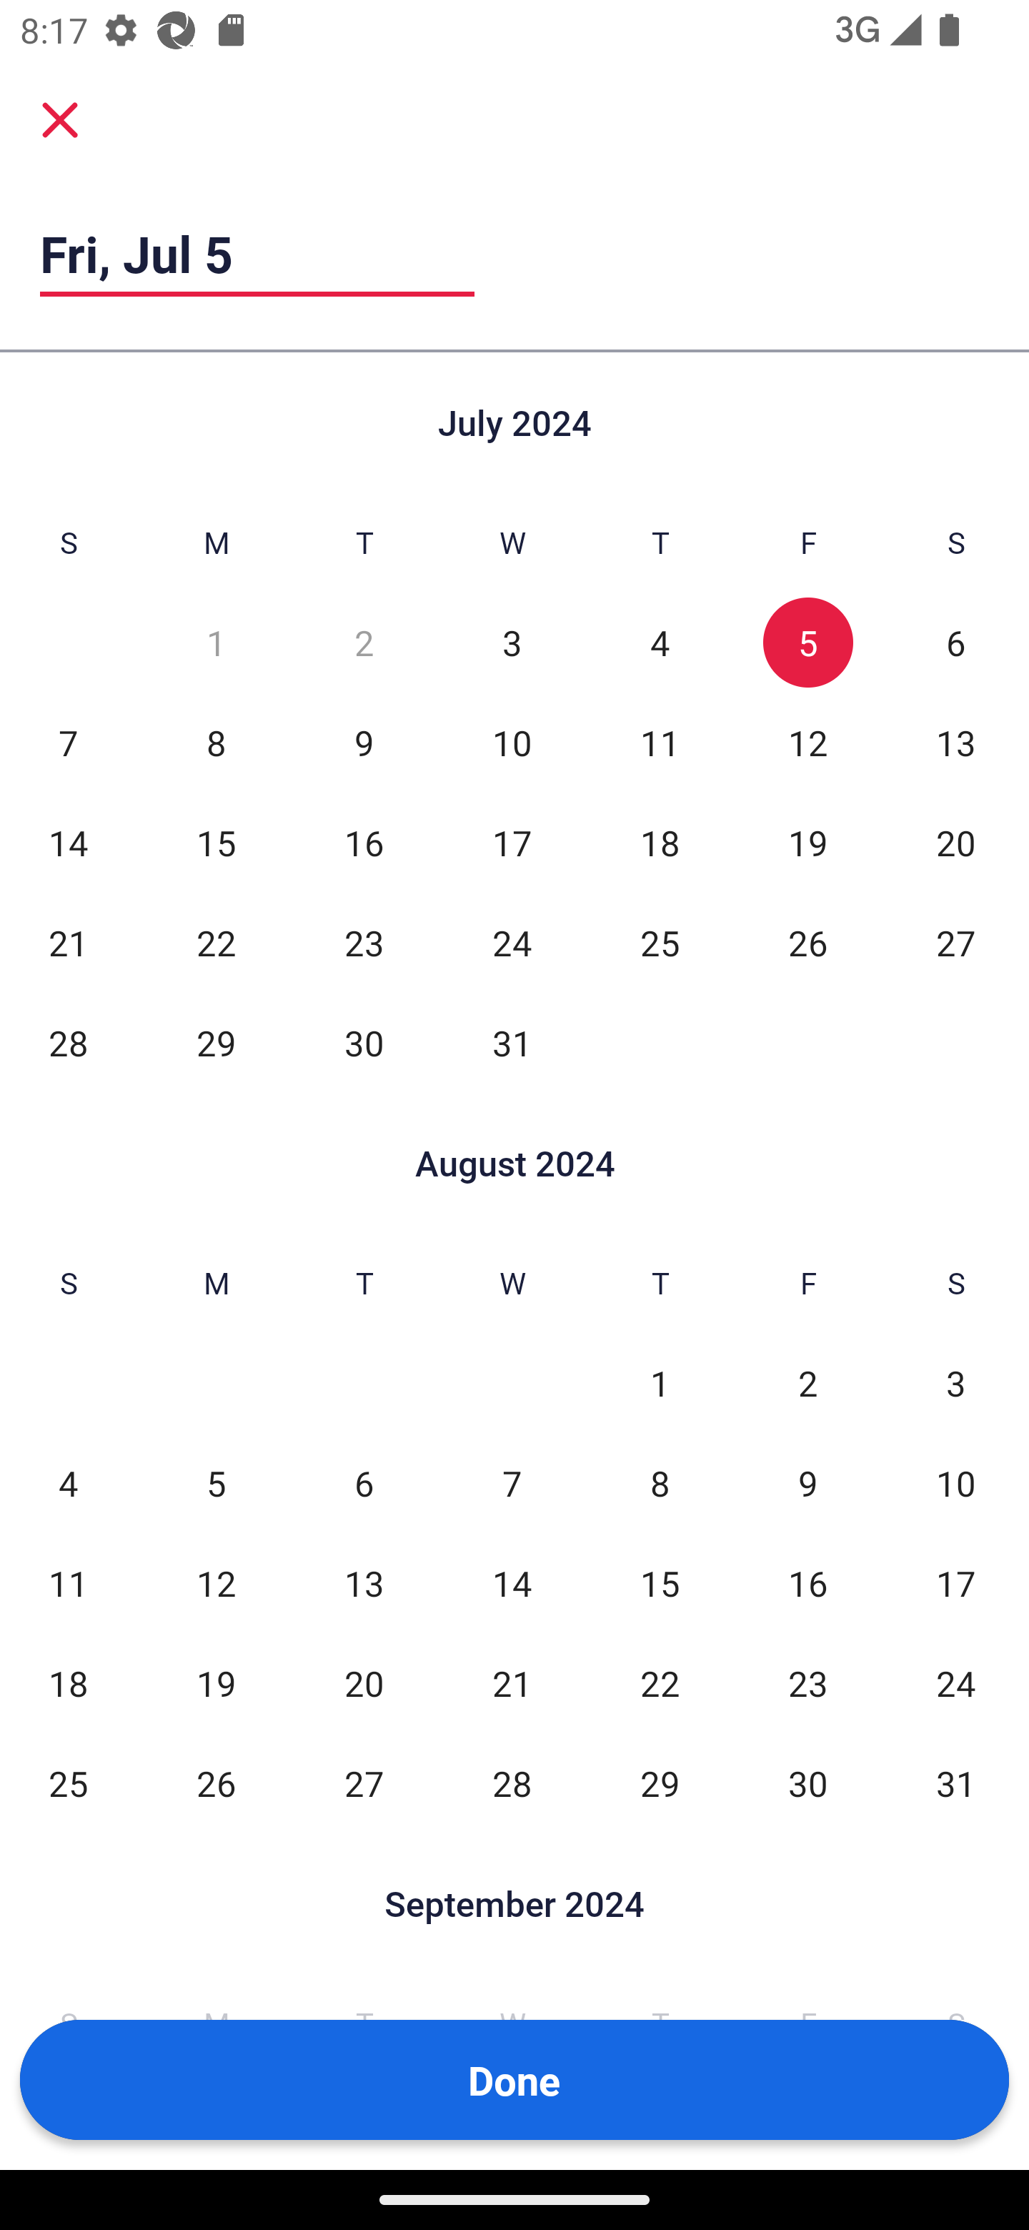 This screenshot has width=1029, height=2230. I want to click on 30 Fri, Aug 30, Not Selected, so click(807, 1783).